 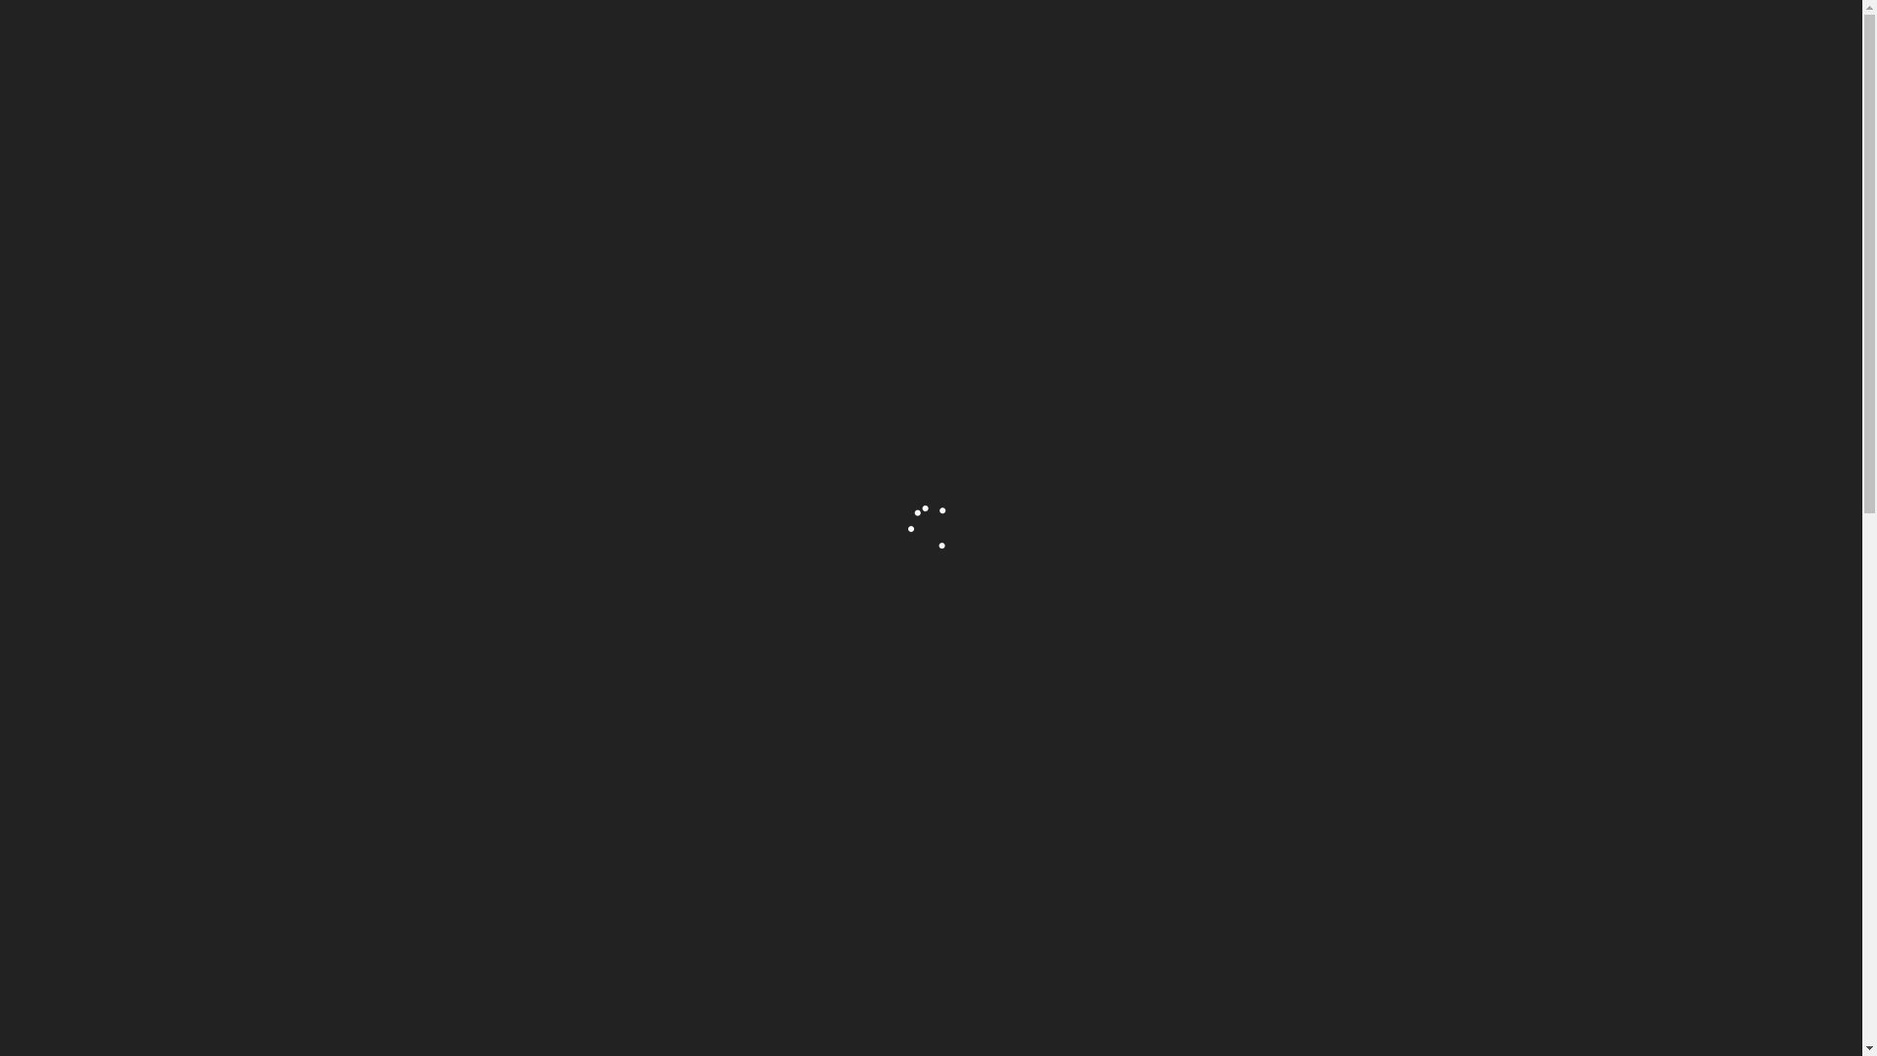 What do you see at coordinates (1137, 54) in the screenshot?
I see `TEAMBUILDING & EVENTS` at bounding box center [1137, 54].